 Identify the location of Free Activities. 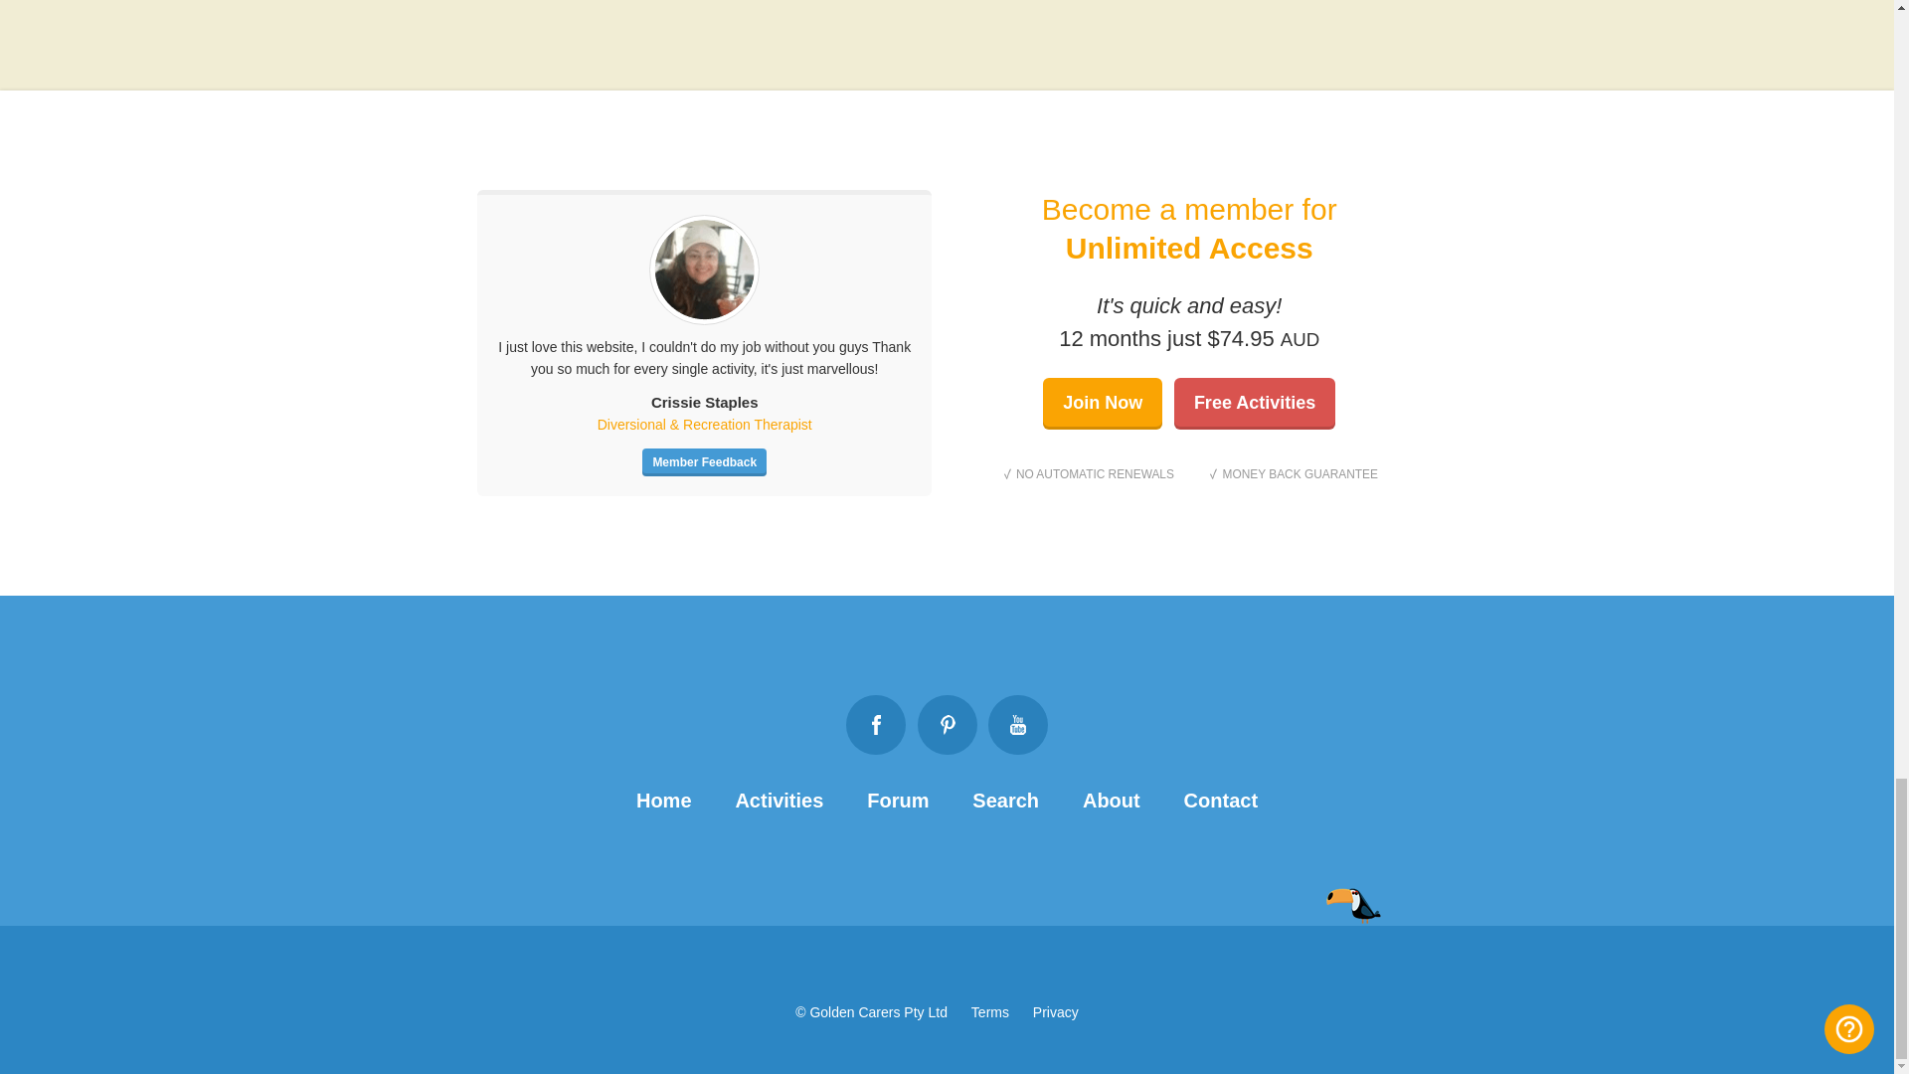
(1254, 404).